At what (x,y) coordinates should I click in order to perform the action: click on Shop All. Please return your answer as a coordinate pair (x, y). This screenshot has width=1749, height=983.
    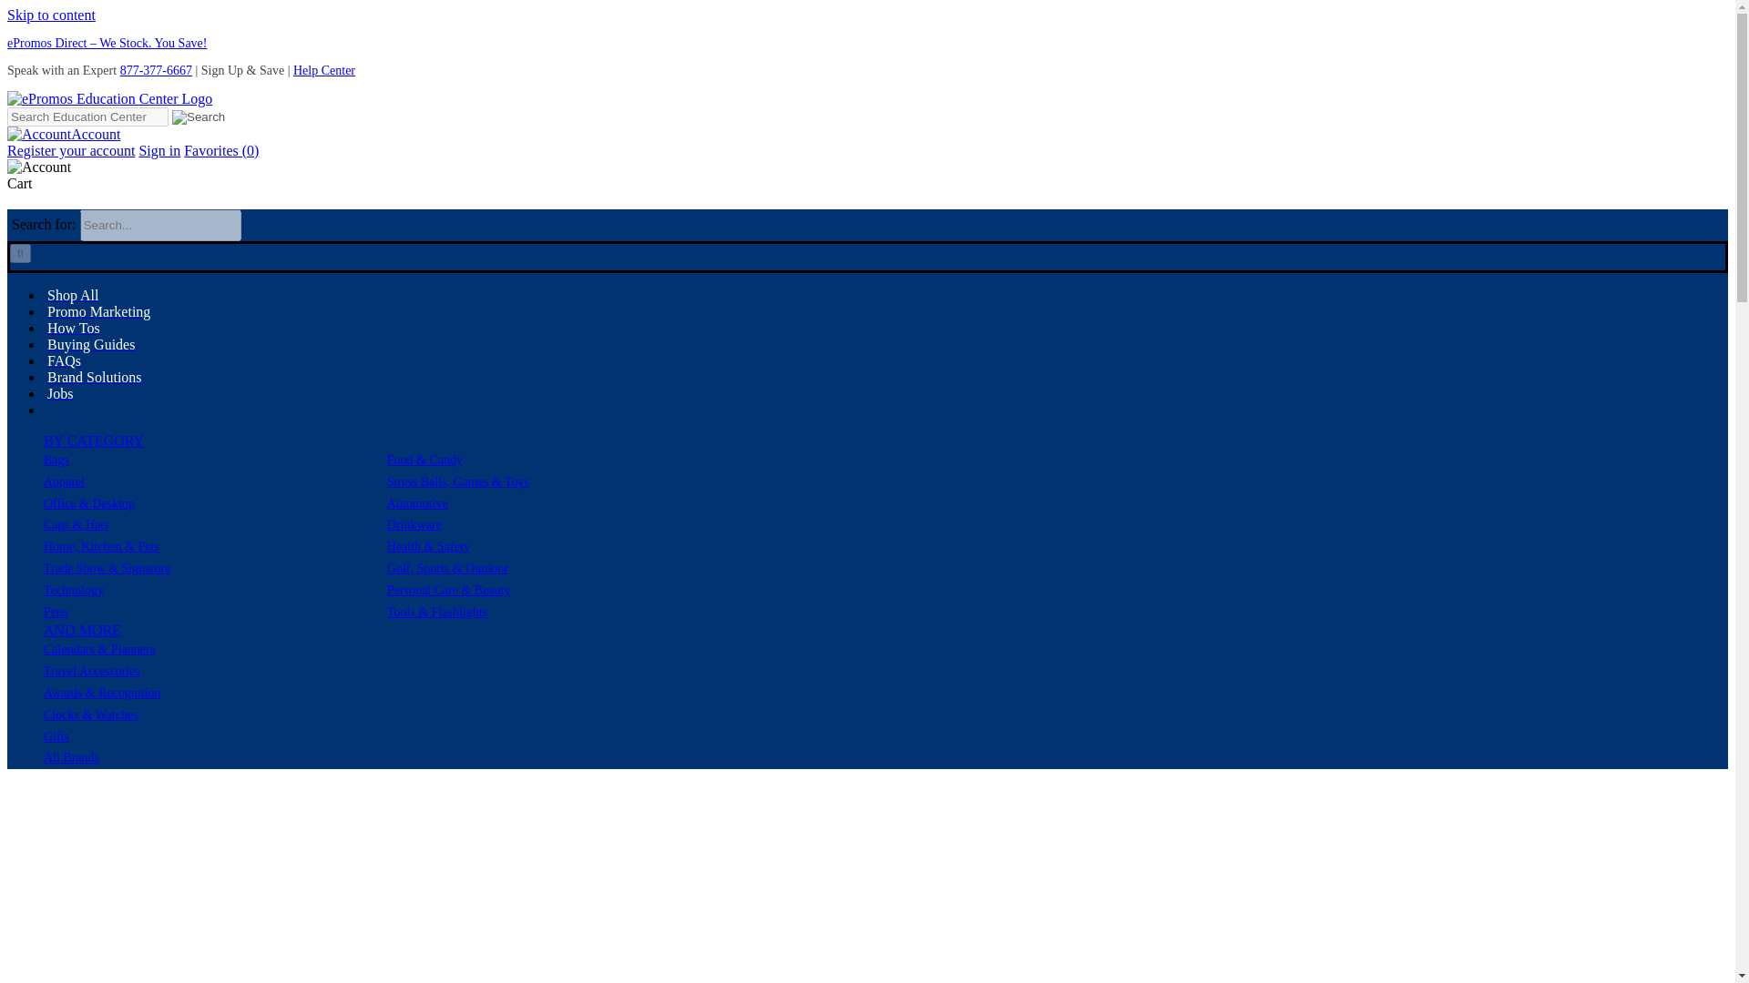
    Looking at the image, I should click on (71, 295).